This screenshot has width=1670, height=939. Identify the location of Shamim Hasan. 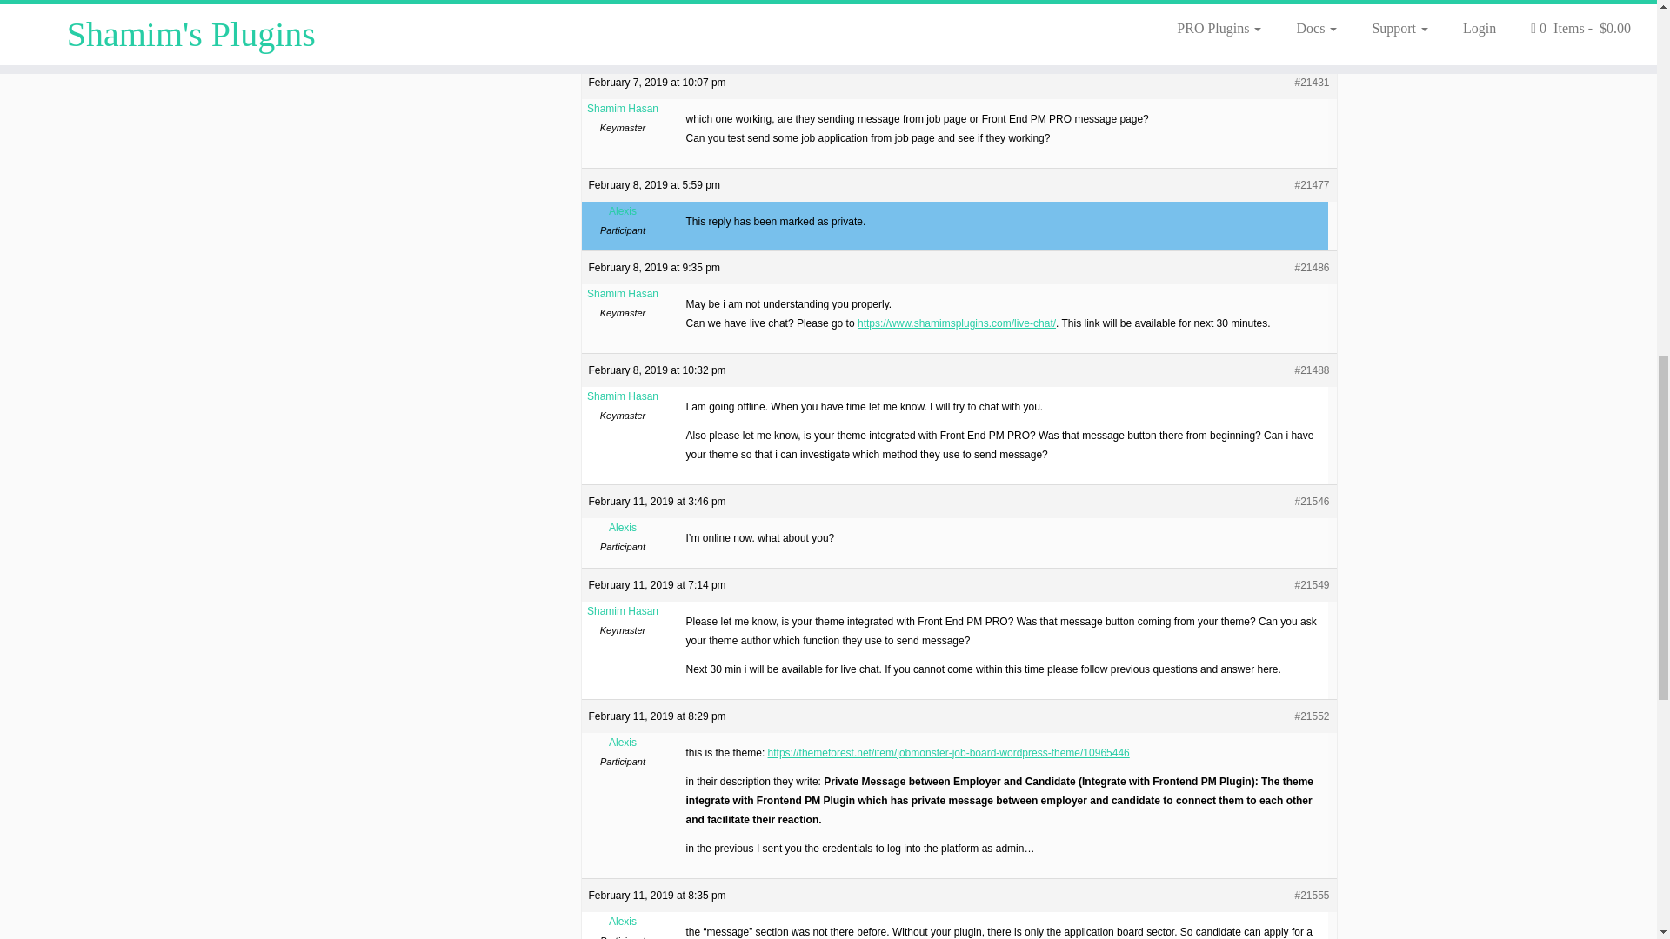
(623, 294).